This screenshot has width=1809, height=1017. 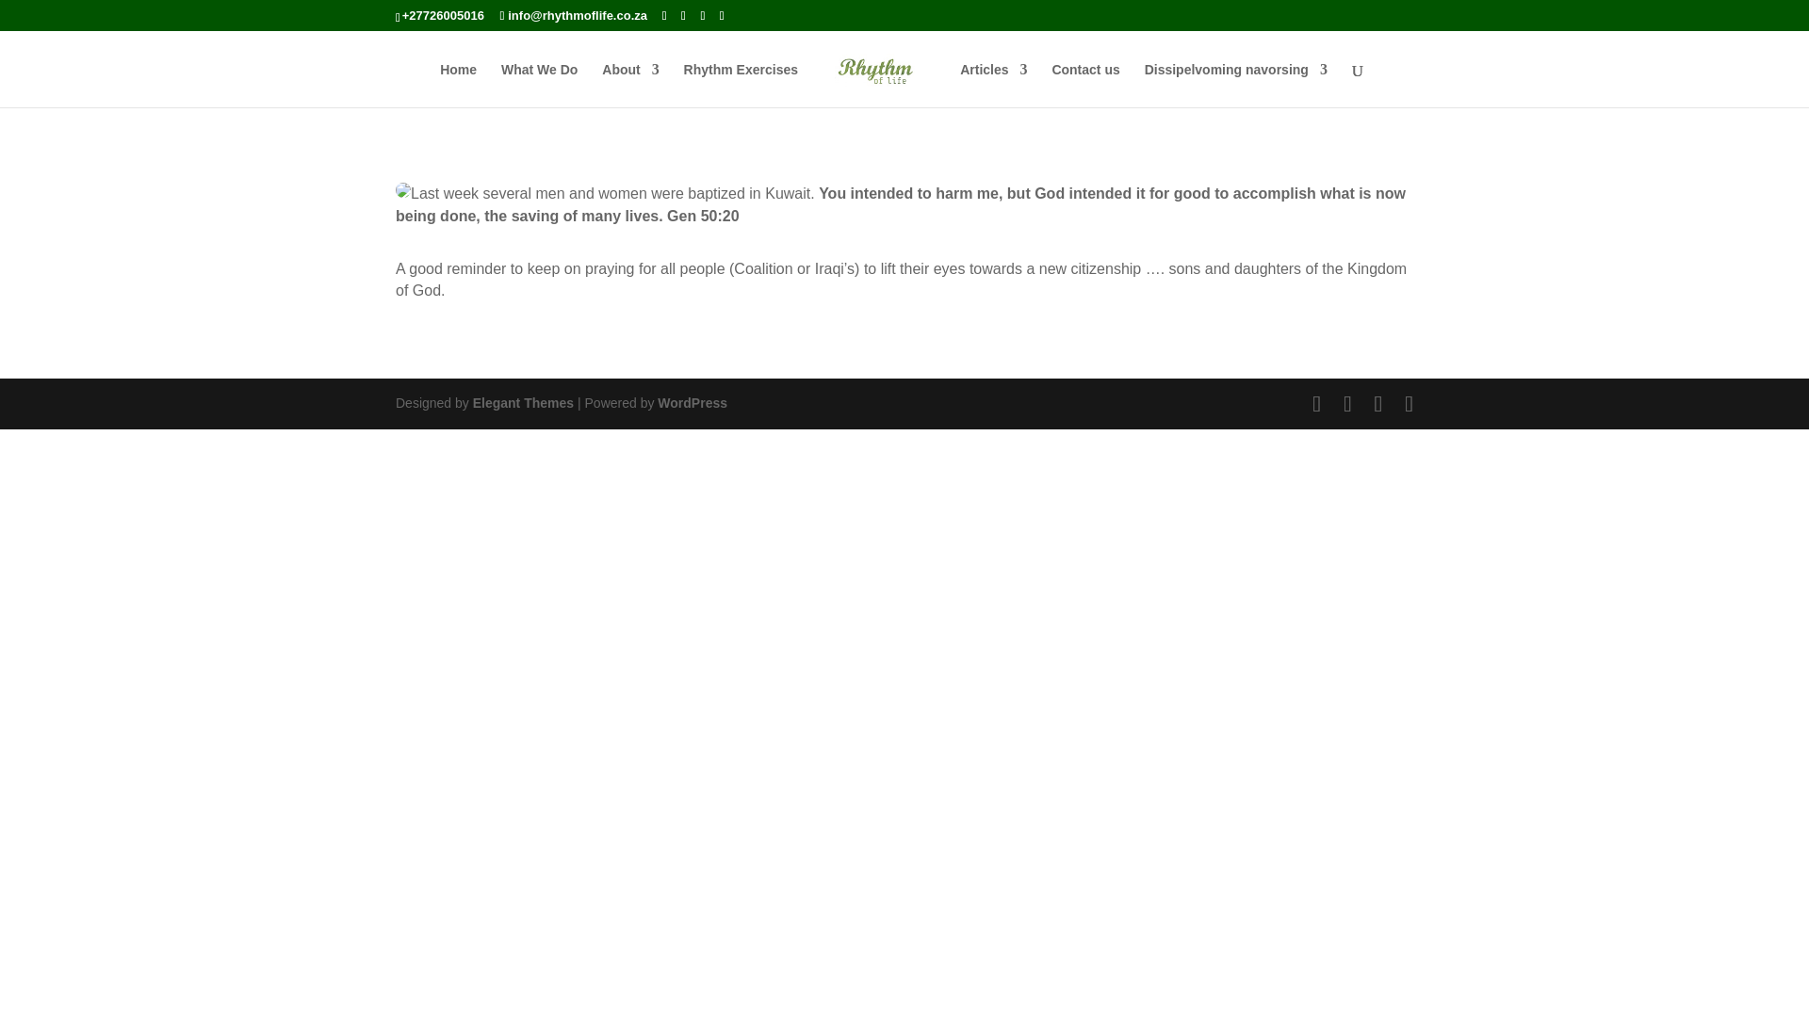 What do you see at coordinates (741, 84) in the screenshot?
I see `Rhythm Exercises` at bounding box center [741, 84].